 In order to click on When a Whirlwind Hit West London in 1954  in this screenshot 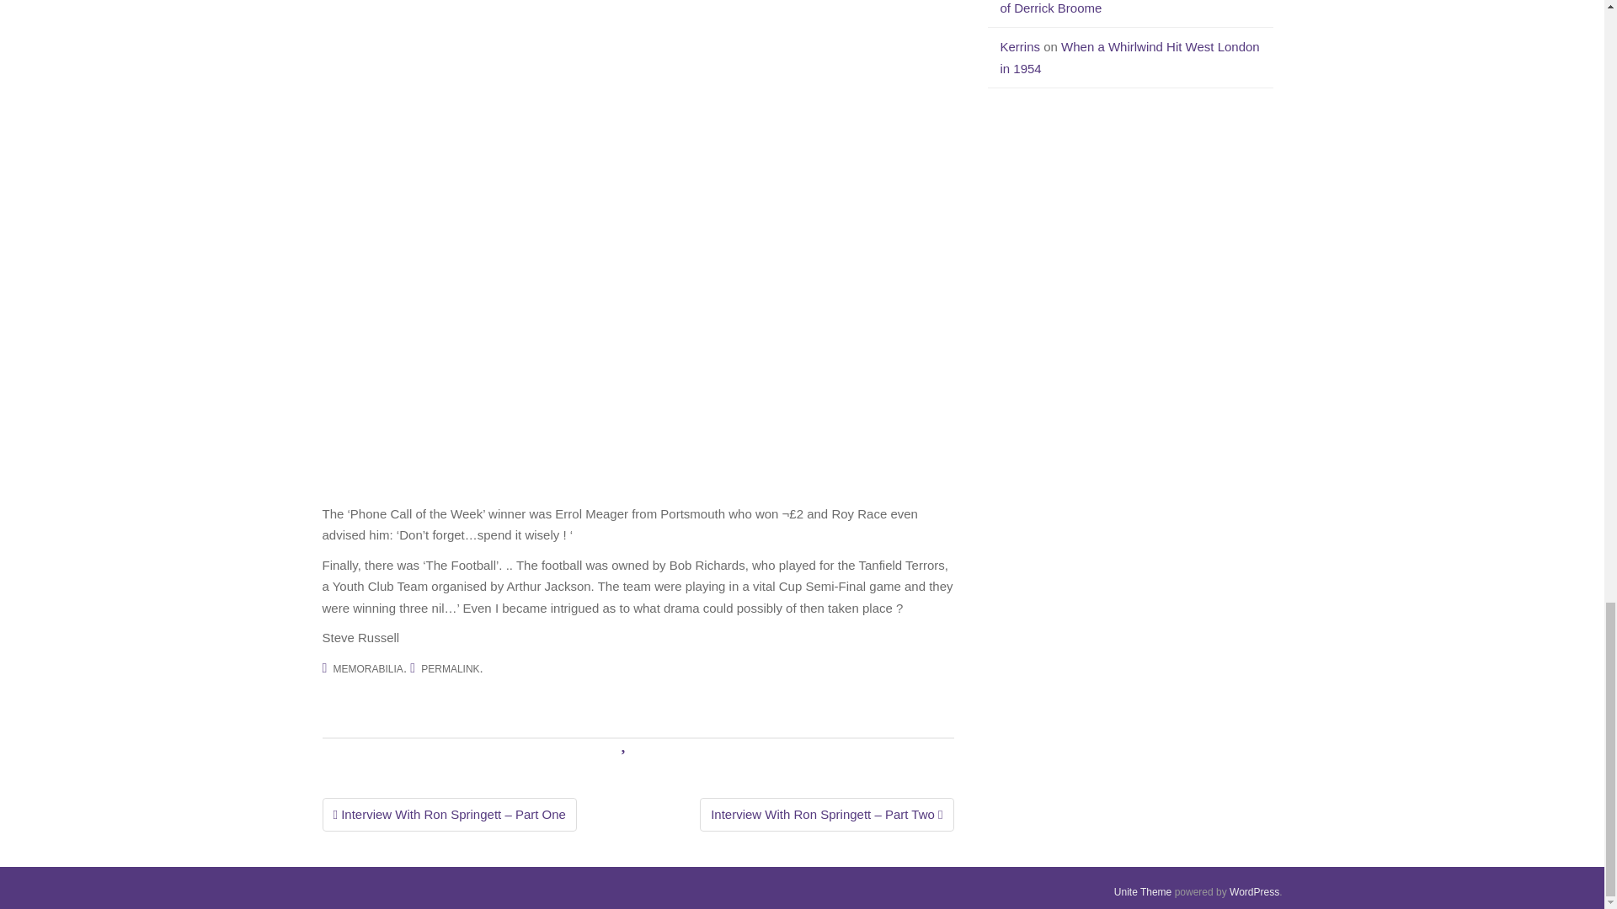, I will do `click(1130, 57)`.